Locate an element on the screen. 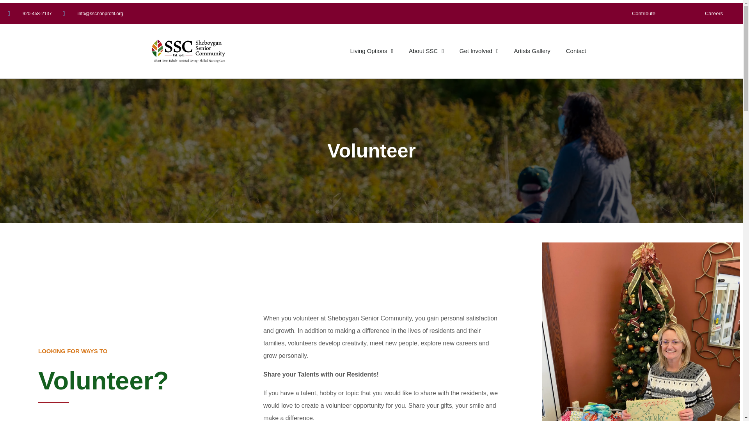 This screenshot has width=749, height=421. Artists Gallery is located at coordinates (532, 51).